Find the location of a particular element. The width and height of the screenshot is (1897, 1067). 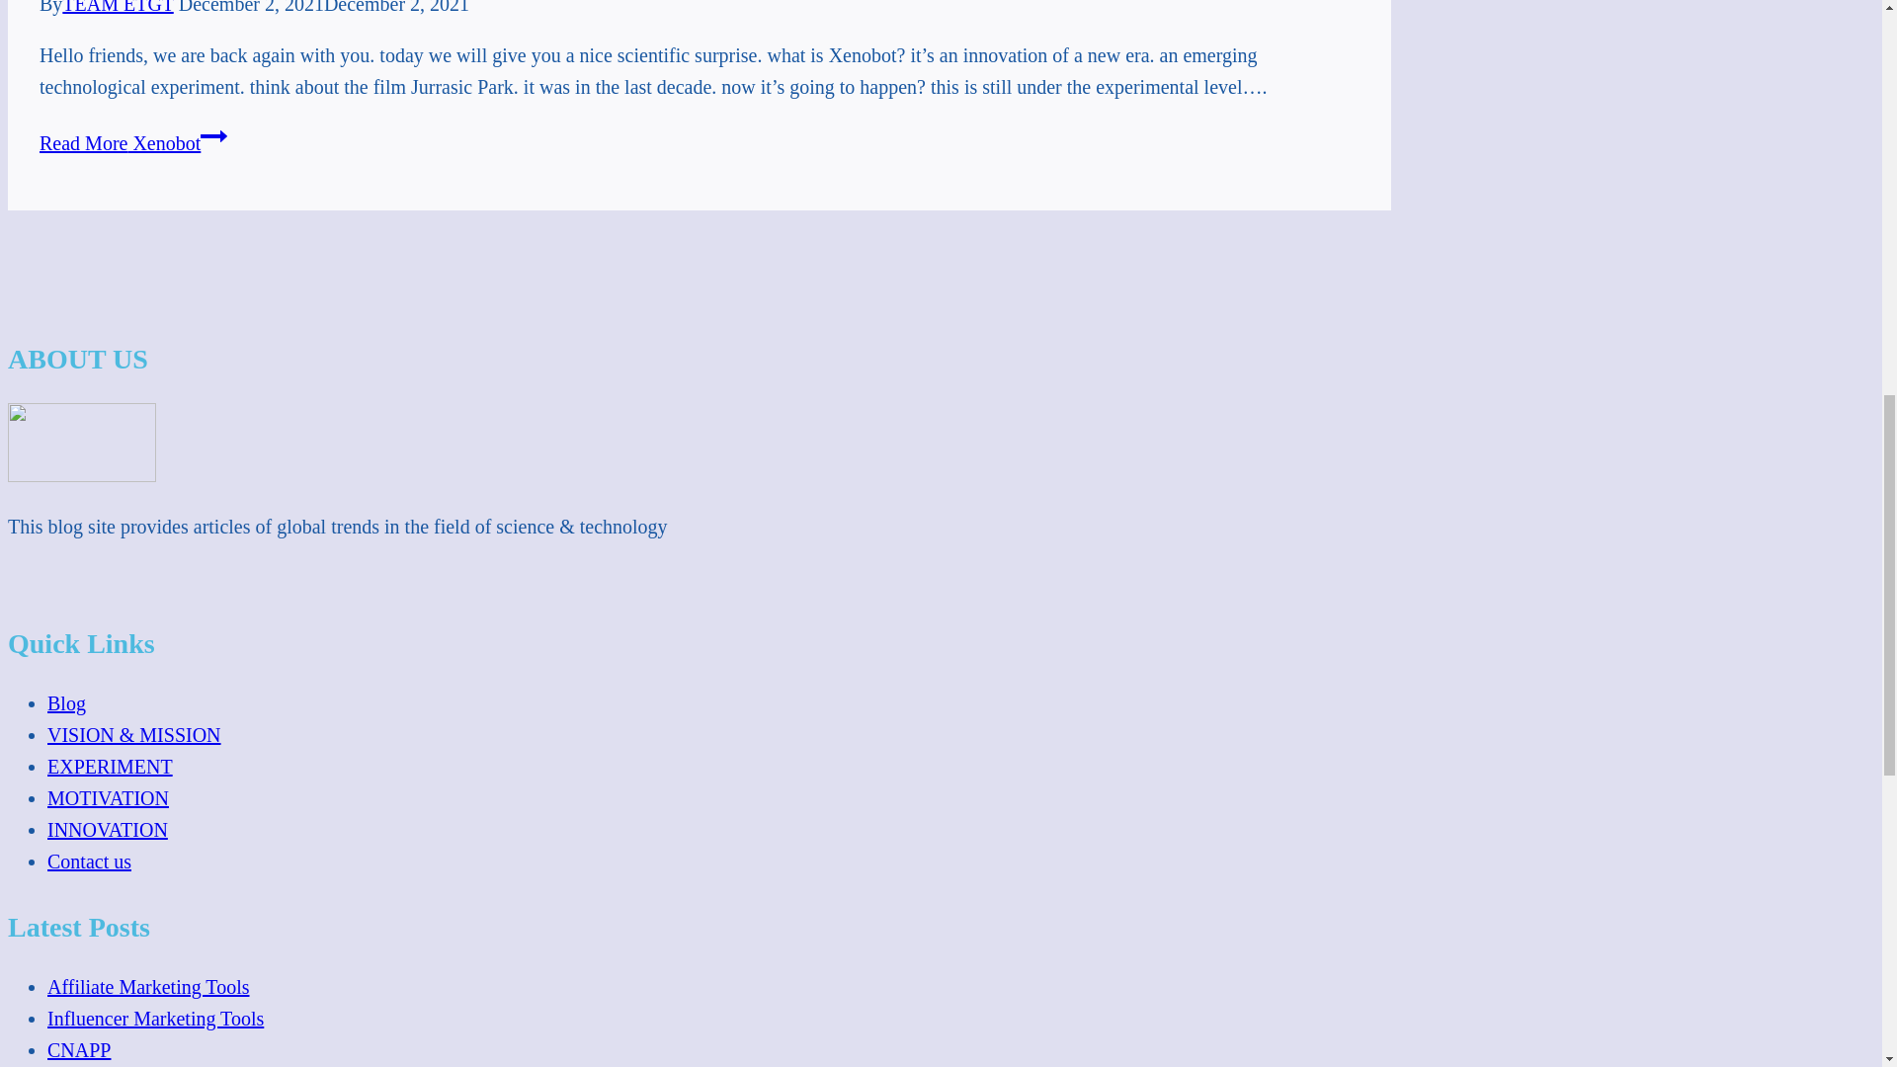

Continue is located at coordinates (213, 136).